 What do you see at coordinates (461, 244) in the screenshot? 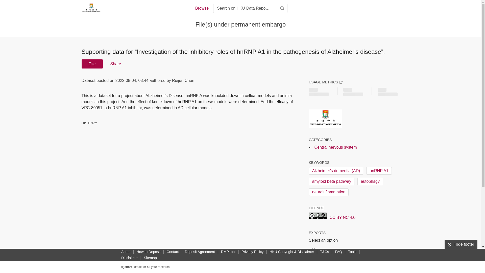
I see `Hide footer` at bounding box center [461, 244].